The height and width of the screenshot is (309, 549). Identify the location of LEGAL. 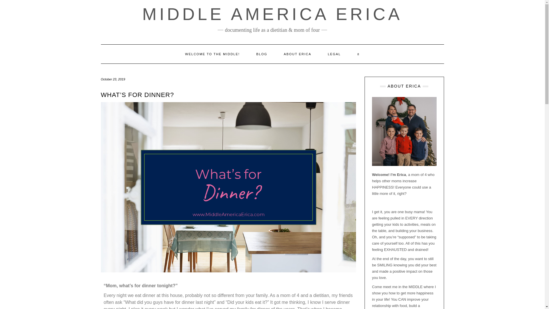
(334, 54).